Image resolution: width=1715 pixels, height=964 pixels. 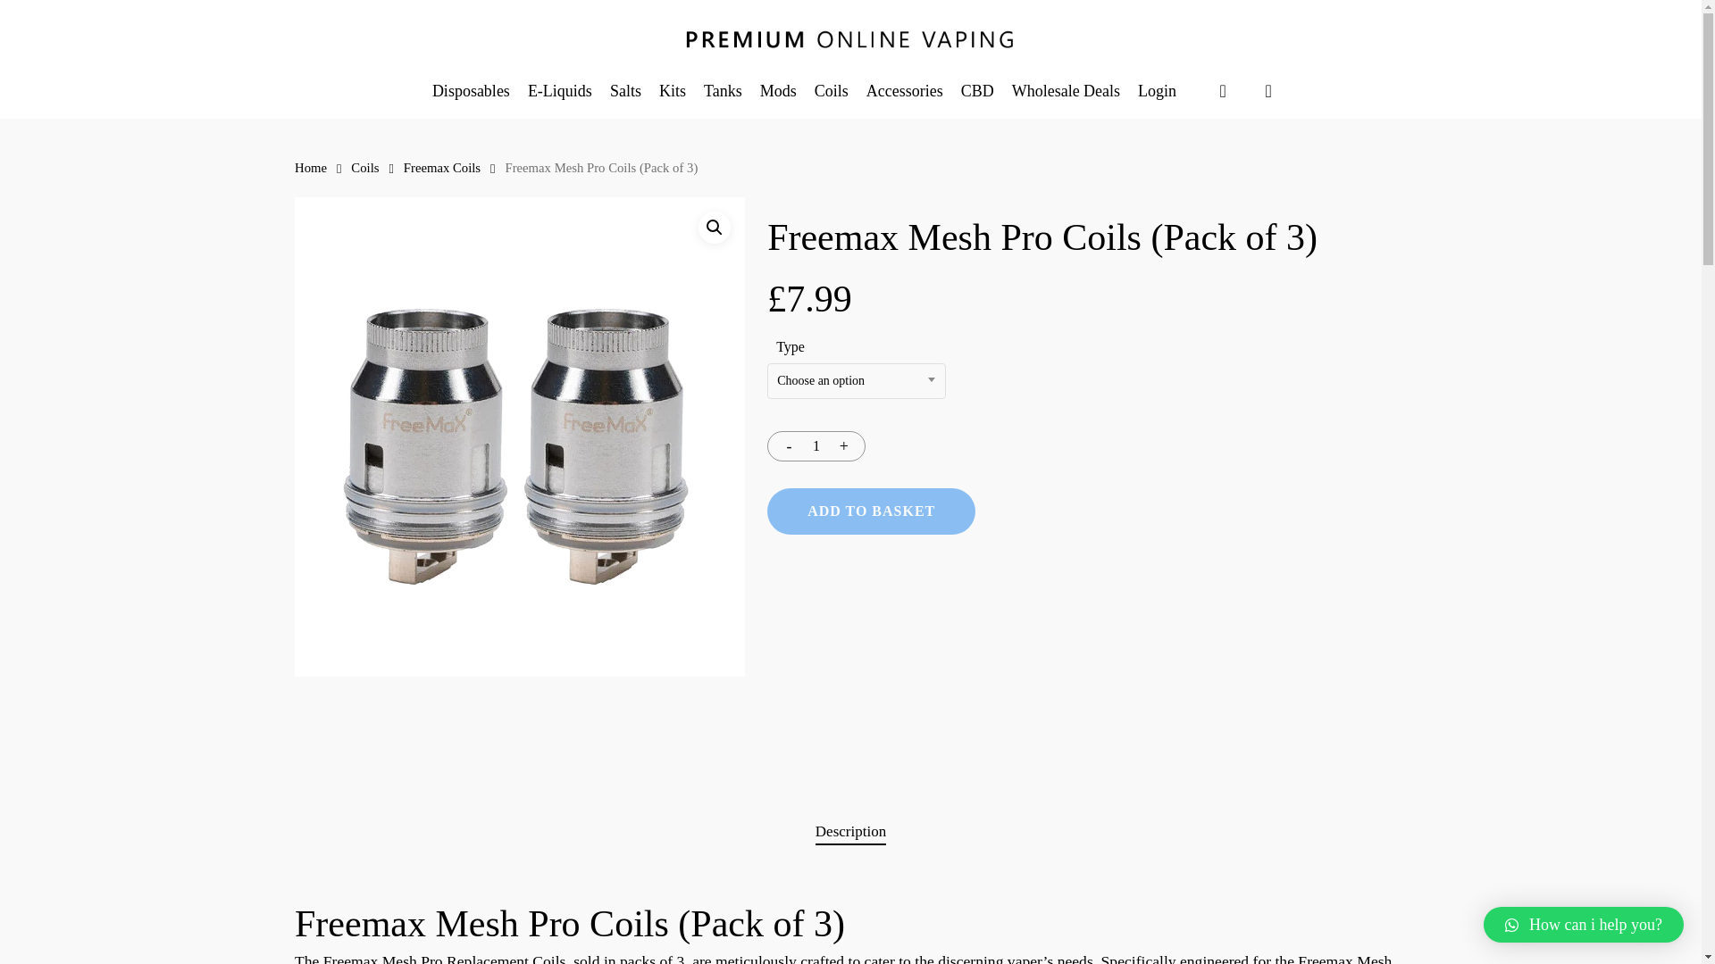 What do you see at coordinates (816, 446) in the screenshot?
I see `1` at bounding box center [816, 446].